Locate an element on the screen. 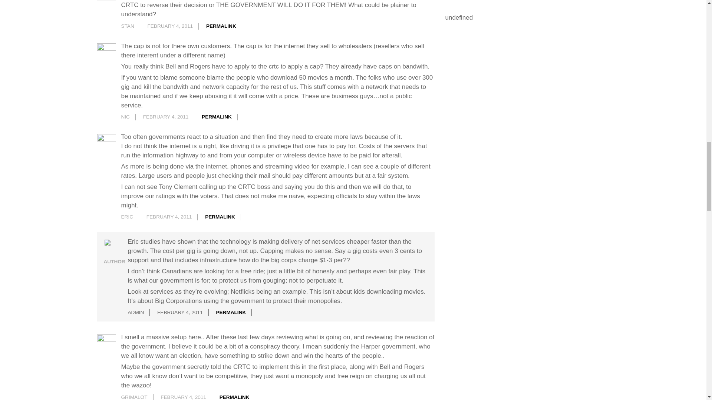  Friday, February 4, 2011, 8:11 am is located at coordinates (183, 397).